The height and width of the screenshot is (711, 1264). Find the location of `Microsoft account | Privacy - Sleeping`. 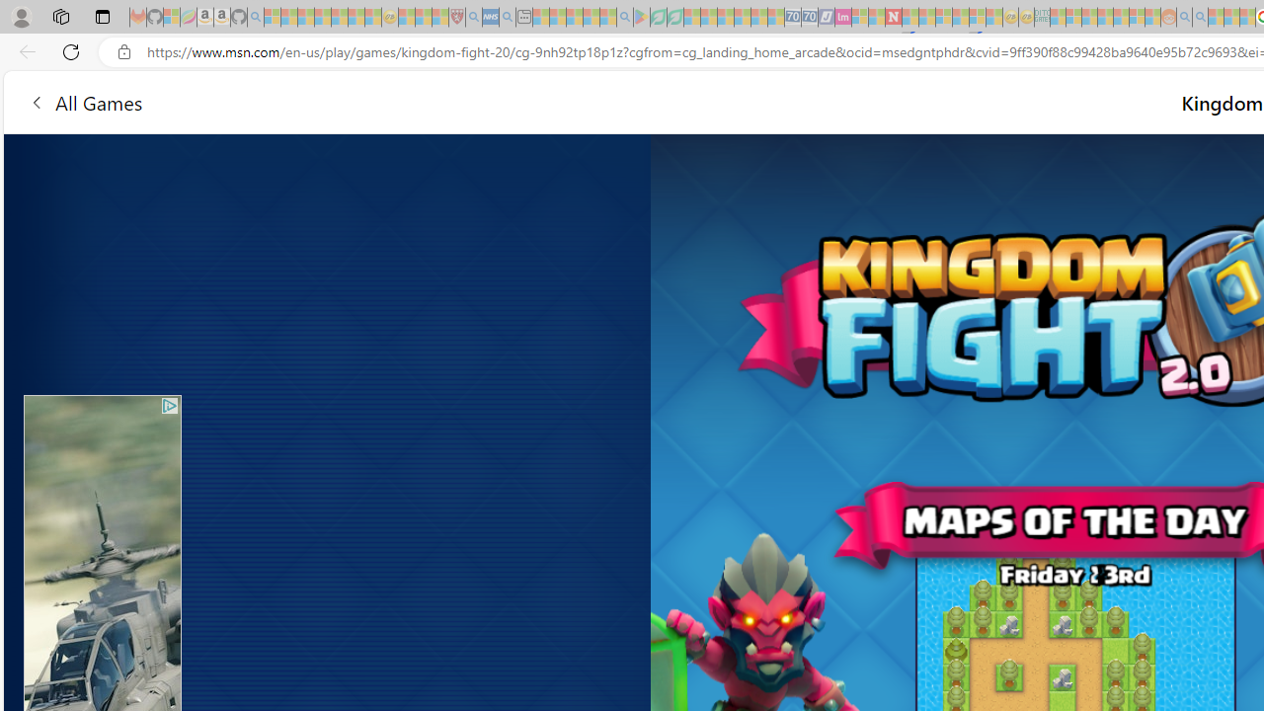

Microsoft account | Privacy - Sleeping is located at coordinates (1073, 18).